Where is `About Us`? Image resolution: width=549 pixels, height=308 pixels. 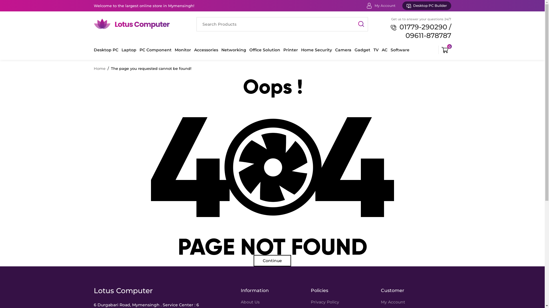 About Us is located at coordinates (250, 302).